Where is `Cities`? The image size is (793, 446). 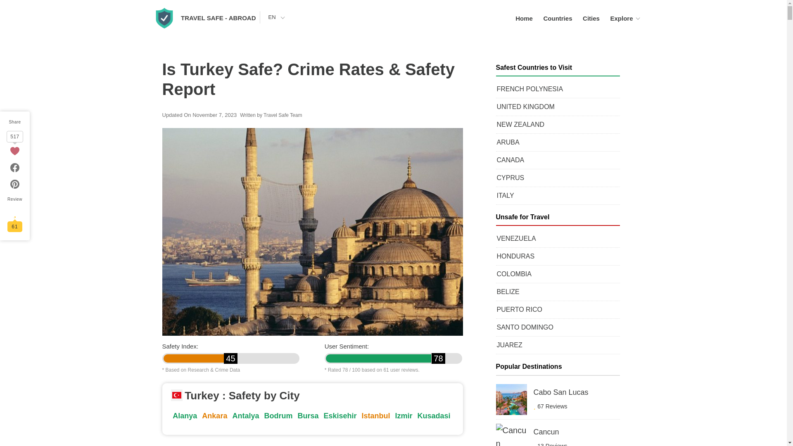 Cities is located at coordinates (591, 18).